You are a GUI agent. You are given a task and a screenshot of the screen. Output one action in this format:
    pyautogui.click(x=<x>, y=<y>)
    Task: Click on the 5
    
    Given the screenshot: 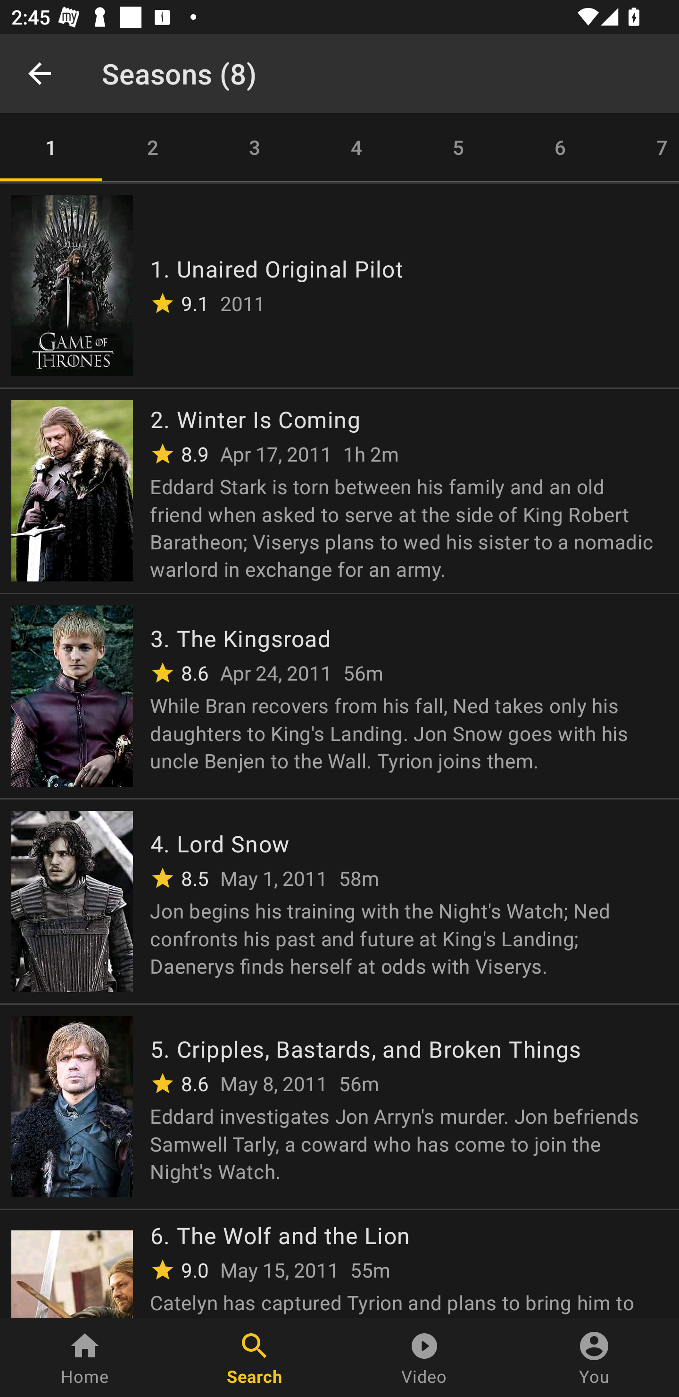 What is the action you would take?
    pyautogui.click(x=458, y=147)
    